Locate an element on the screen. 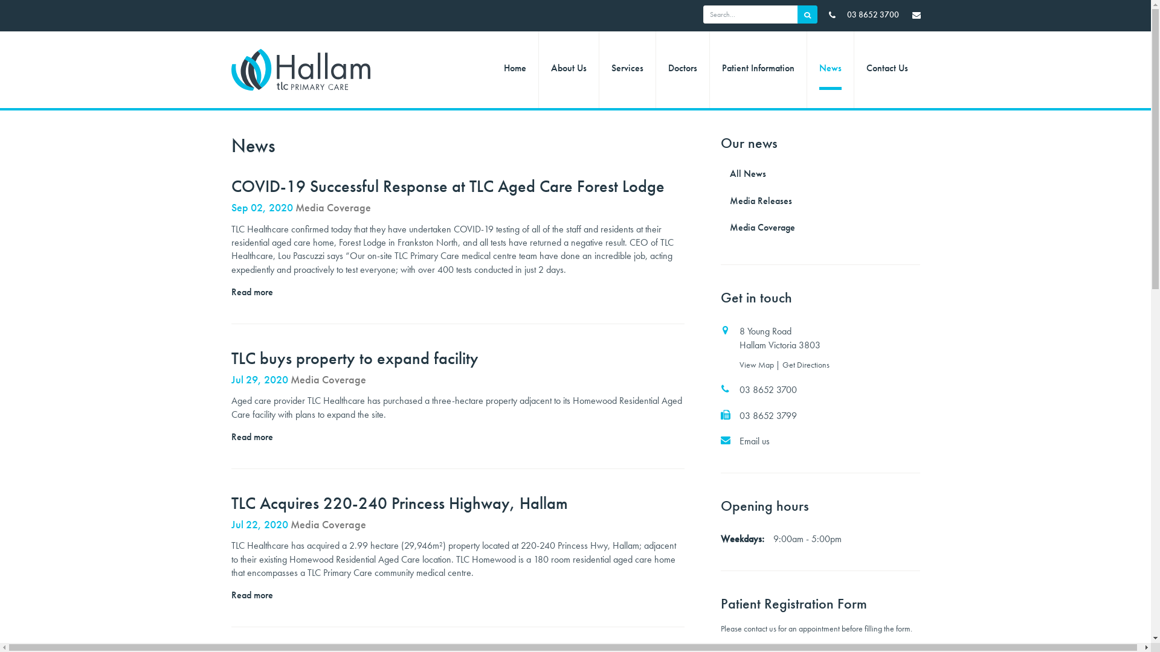 The image size is (1160, 652). Services is located at coordinates (627, 70).